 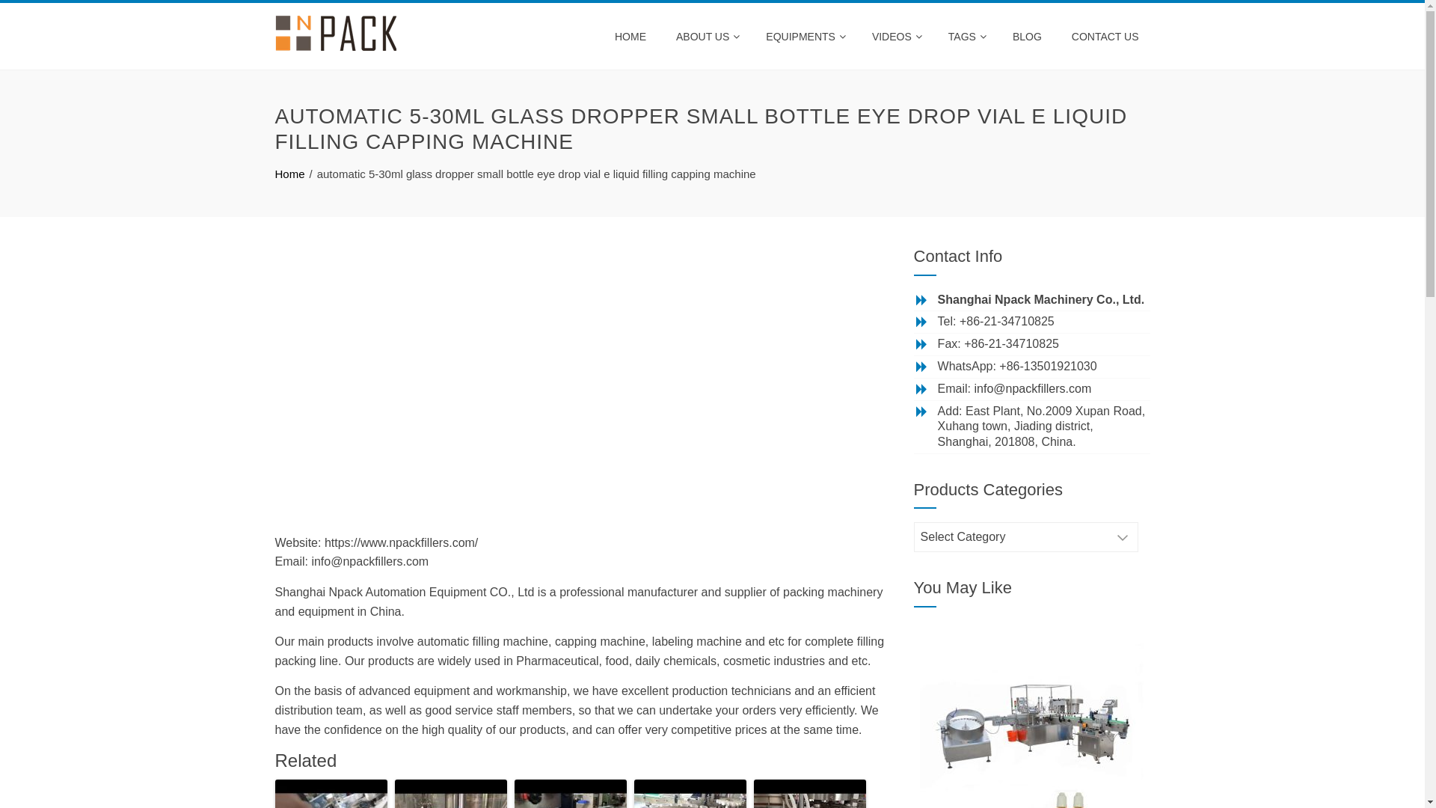 I want to click on BLOG, so click(x=1028, y=37).